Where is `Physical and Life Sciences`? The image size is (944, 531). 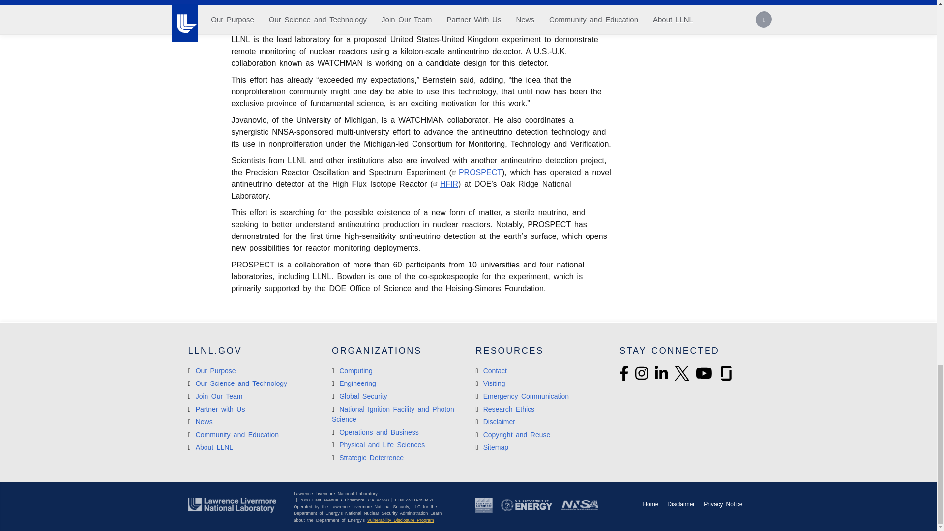
Physical and Life Sciences is located at coordinates (379, 444).